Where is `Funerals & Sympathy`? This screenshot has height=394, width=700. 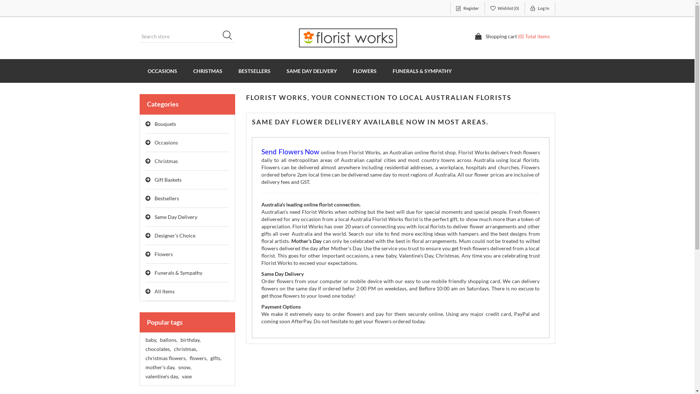 Funerals & Sympathy is located at coordinates (187, 273).